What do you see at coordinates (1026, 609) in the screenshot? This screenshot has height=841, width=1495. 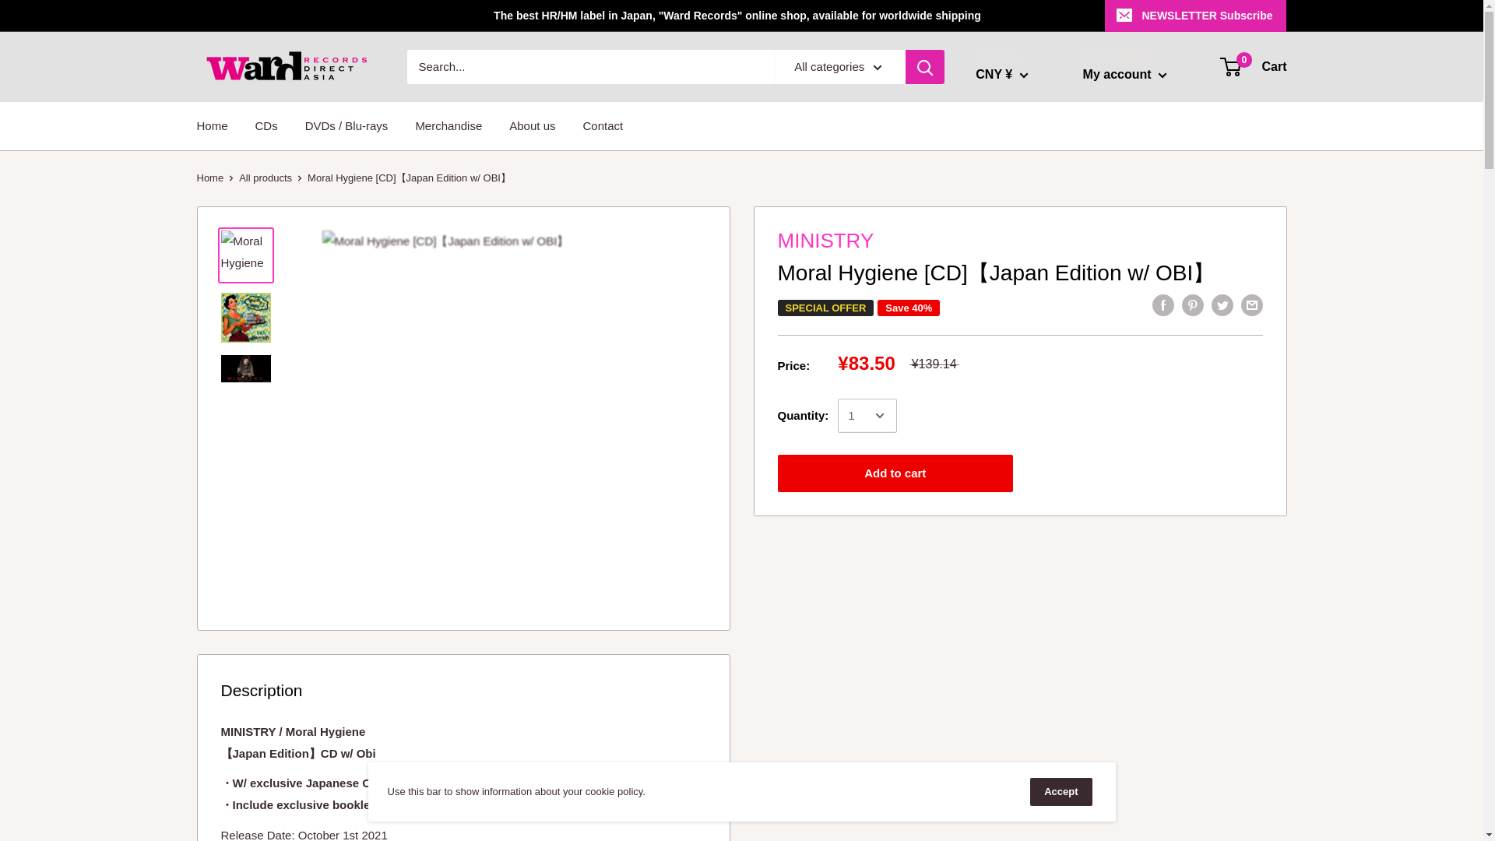 I see `BZD` at bounding box center [1026, 609].